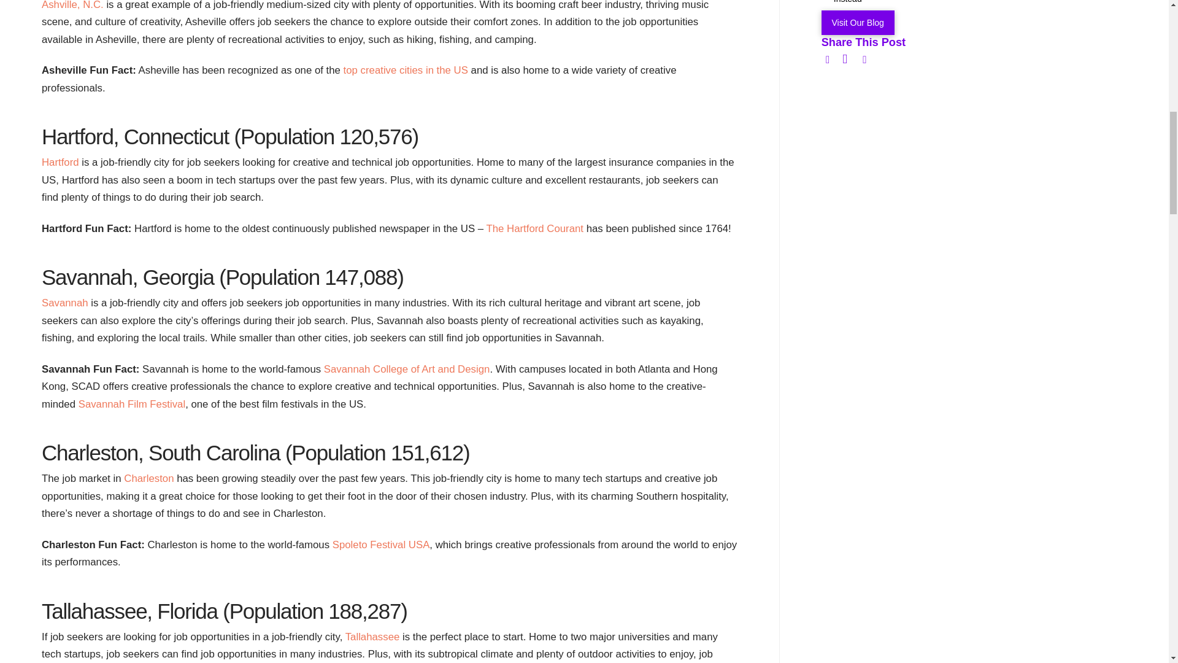 Image resolution: width=1178 pixels, height=663 pixels. Describe the element at coordinates (65, 303) in the screenshot. I see `Savannah` at that location.